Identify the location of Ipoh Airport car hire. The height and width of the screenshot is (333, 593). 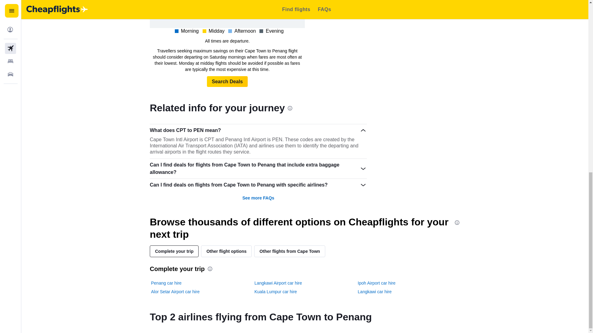
(376, 283).